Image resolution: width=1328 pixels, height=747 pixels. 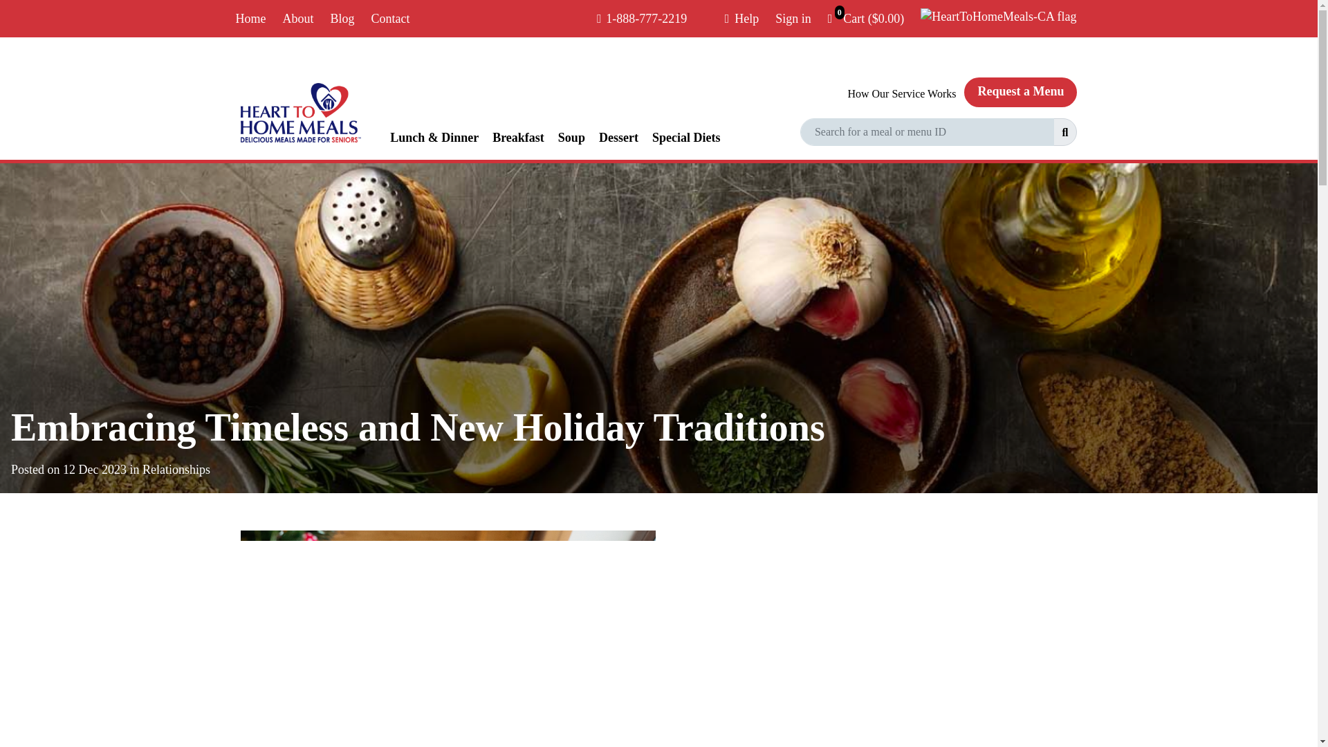 I want to click on About, so click(x=300, y=19).